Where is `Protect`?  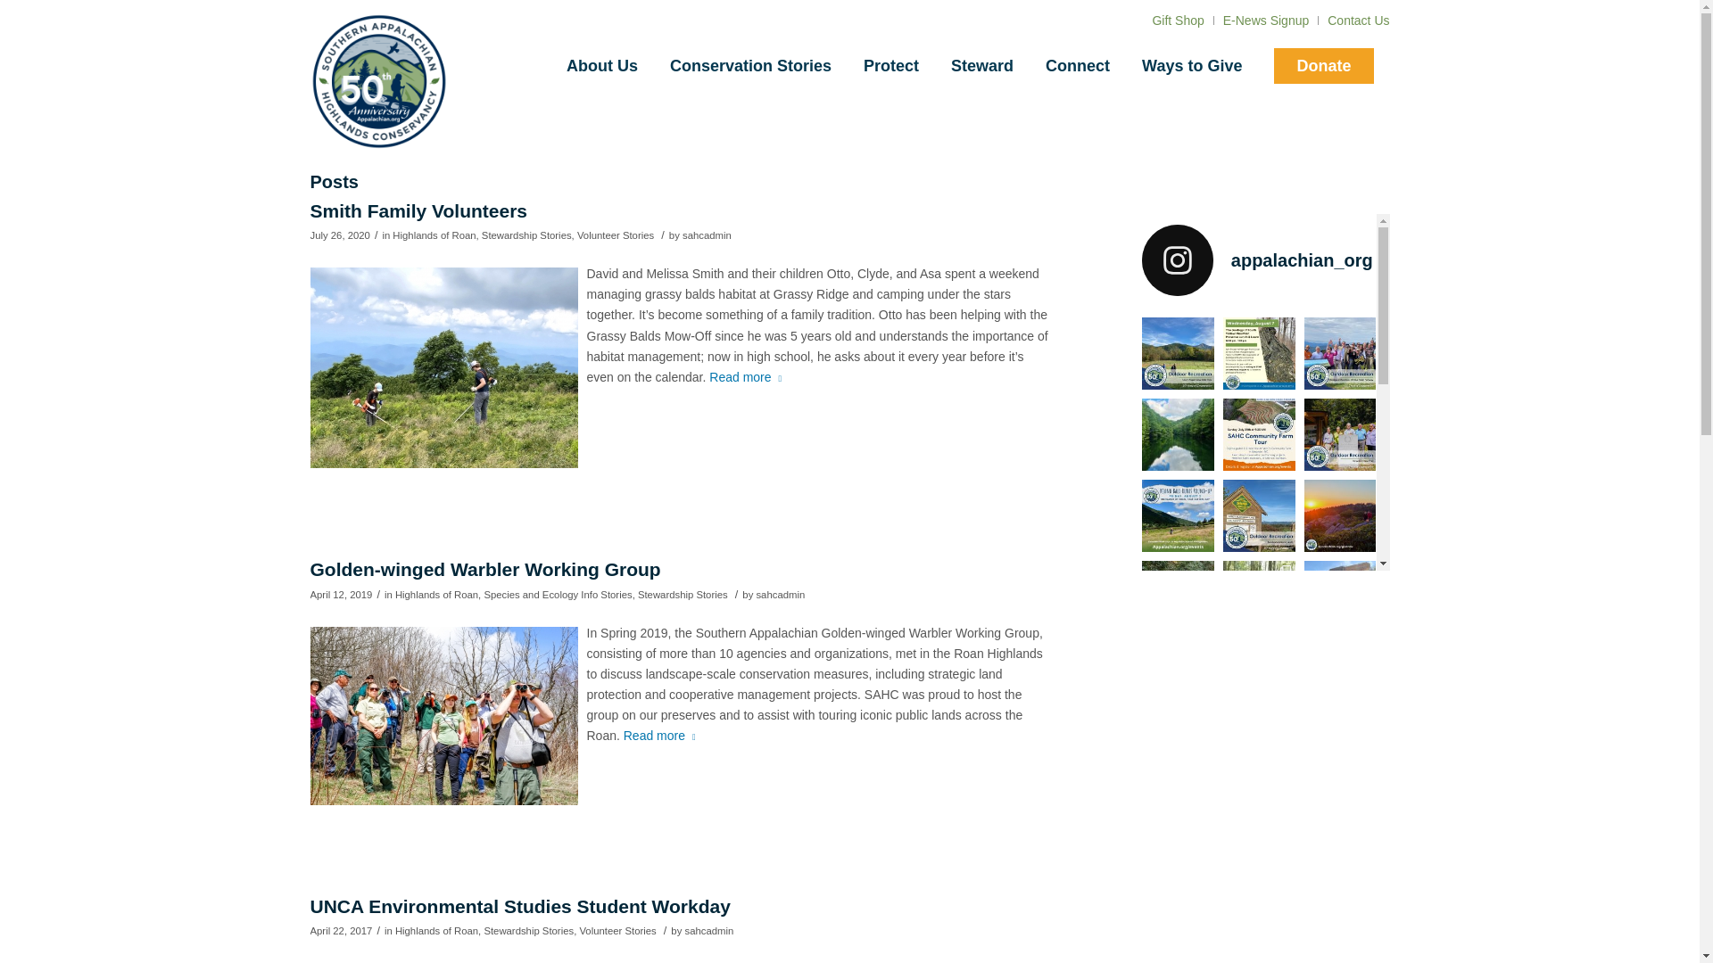
Protect is located at coordinates (891, 66).